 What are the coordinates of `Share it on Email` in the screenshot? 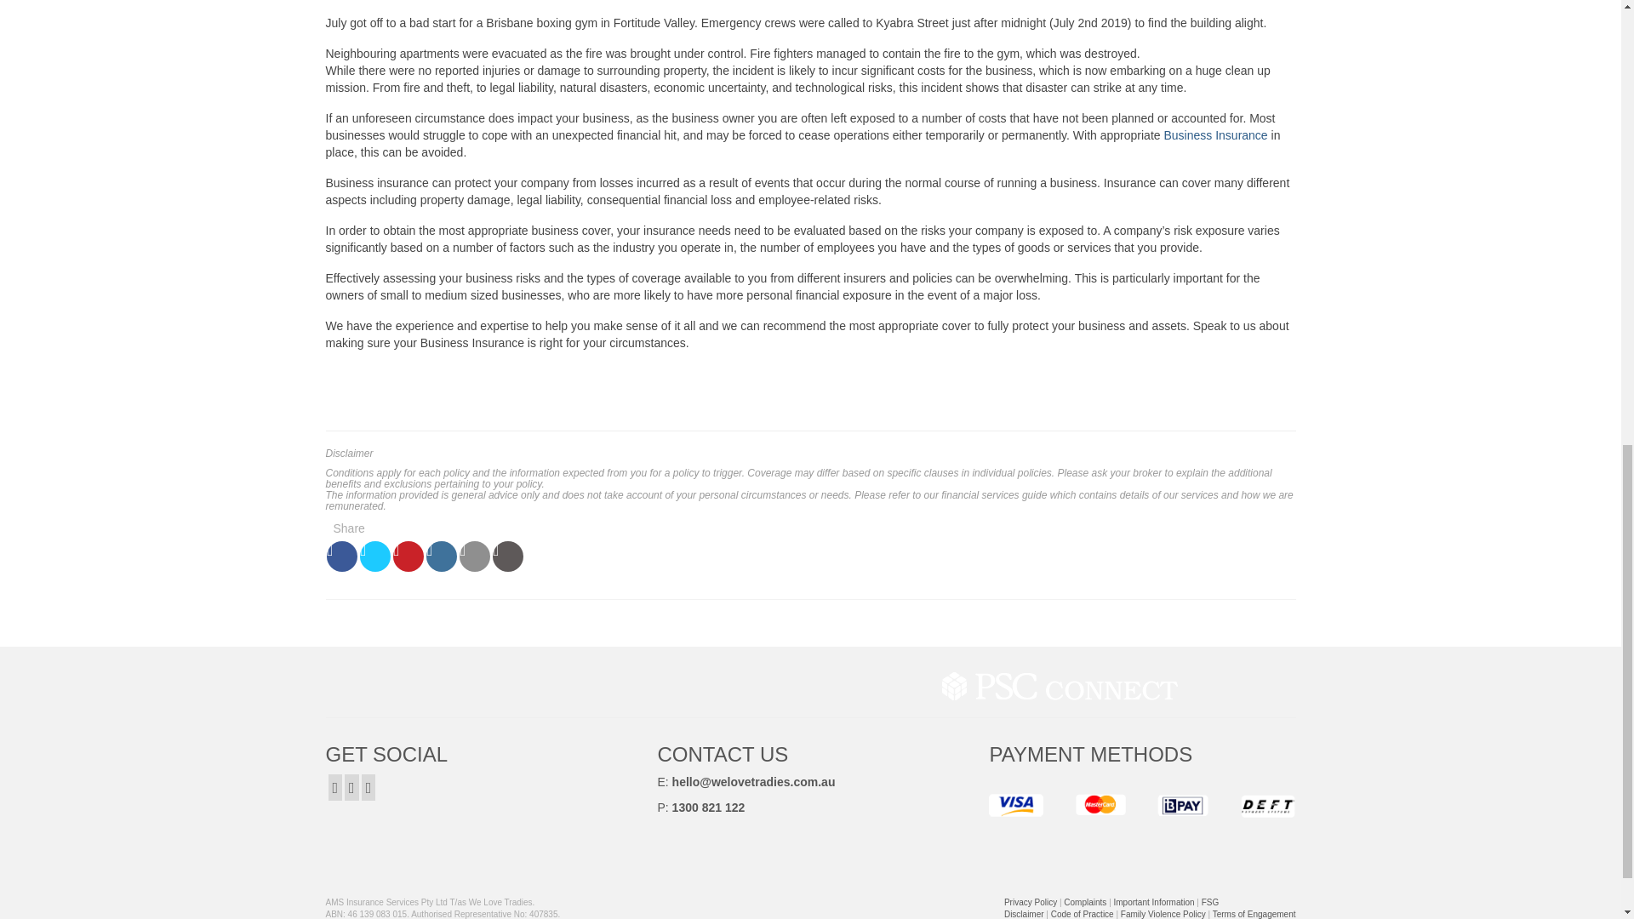 It's located at (475, 557).